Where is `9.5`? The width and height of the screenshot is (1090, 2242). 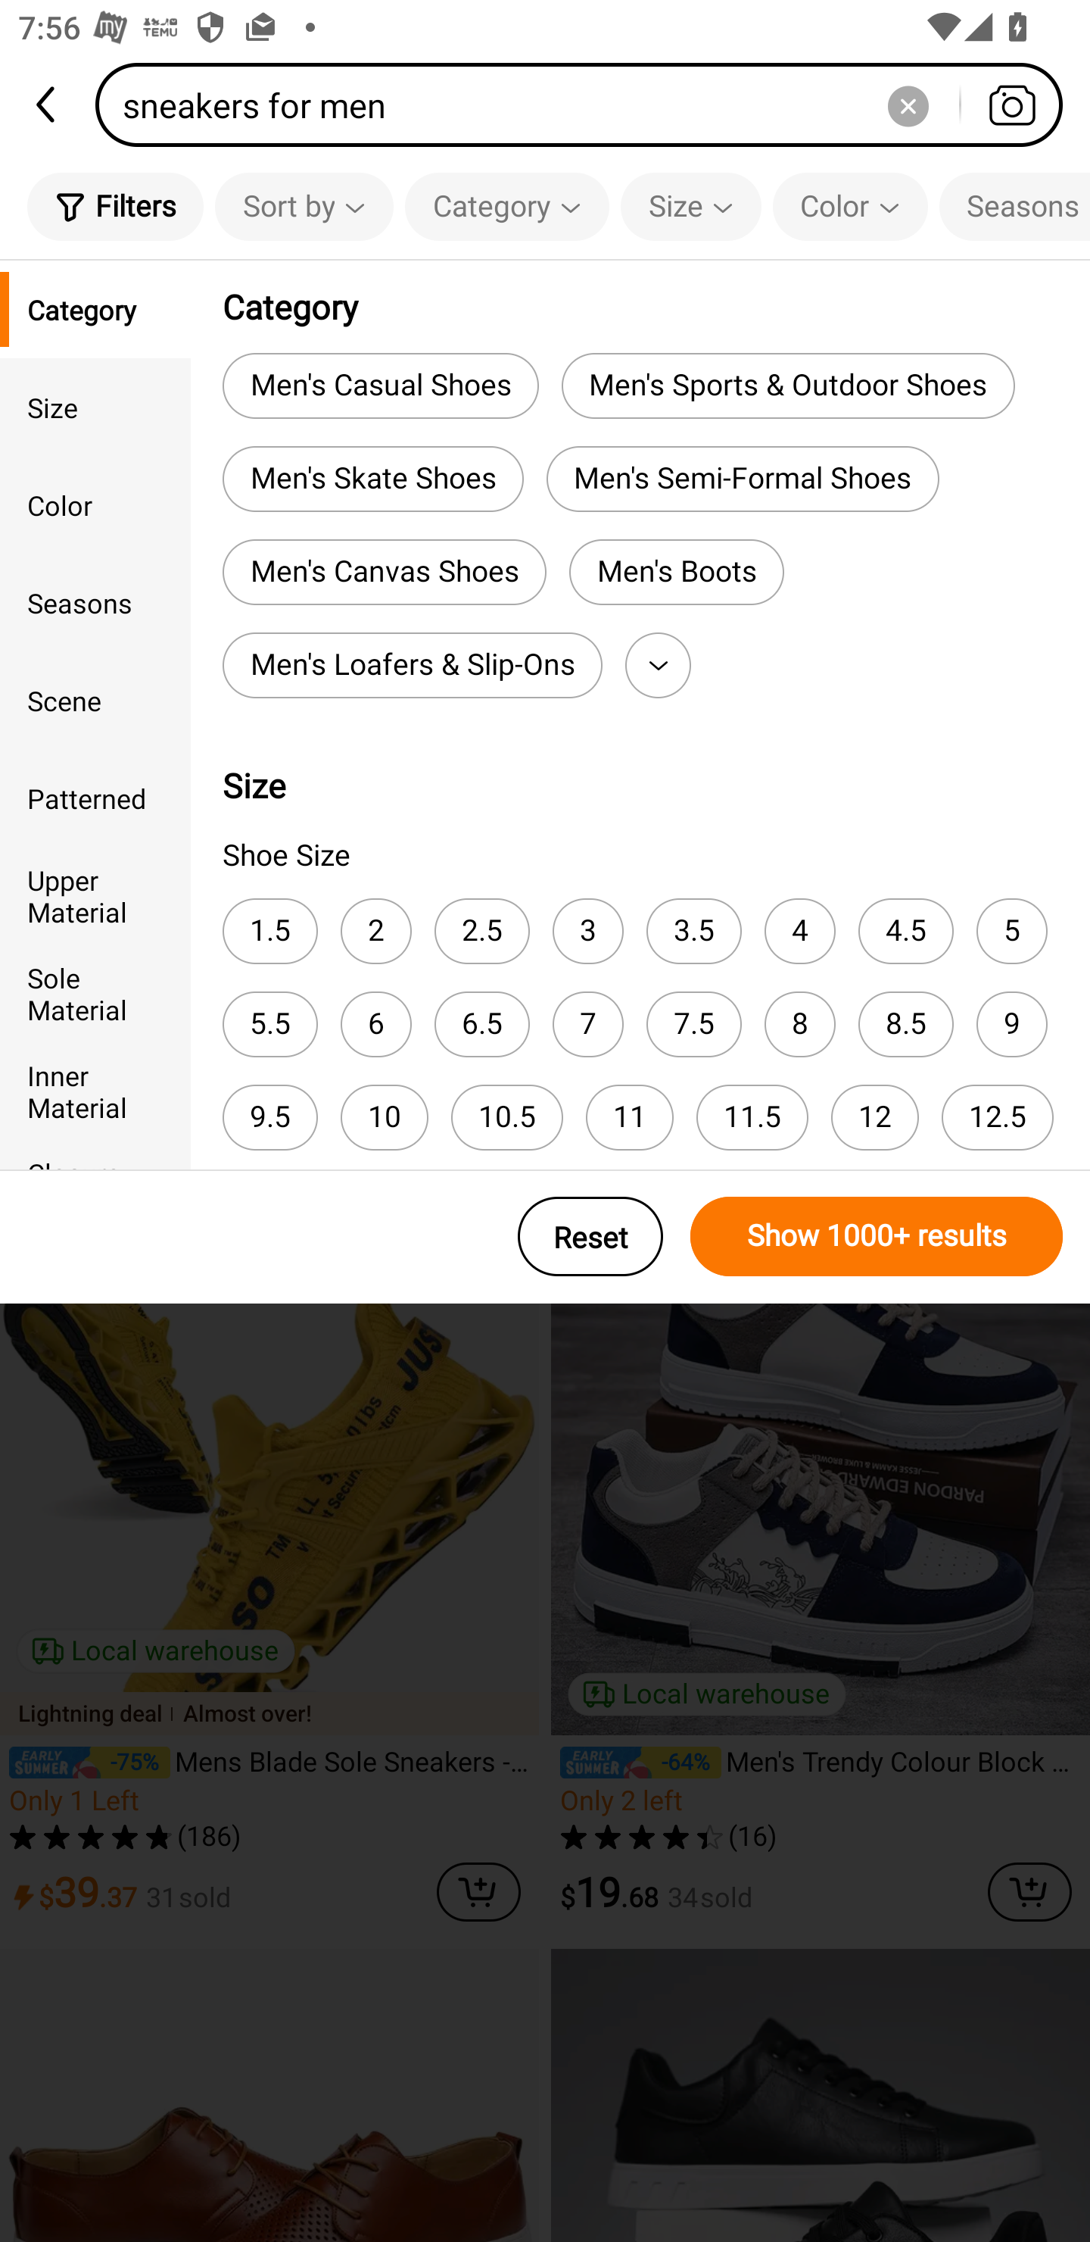 9.5 is located at coordinates (269, 1117).